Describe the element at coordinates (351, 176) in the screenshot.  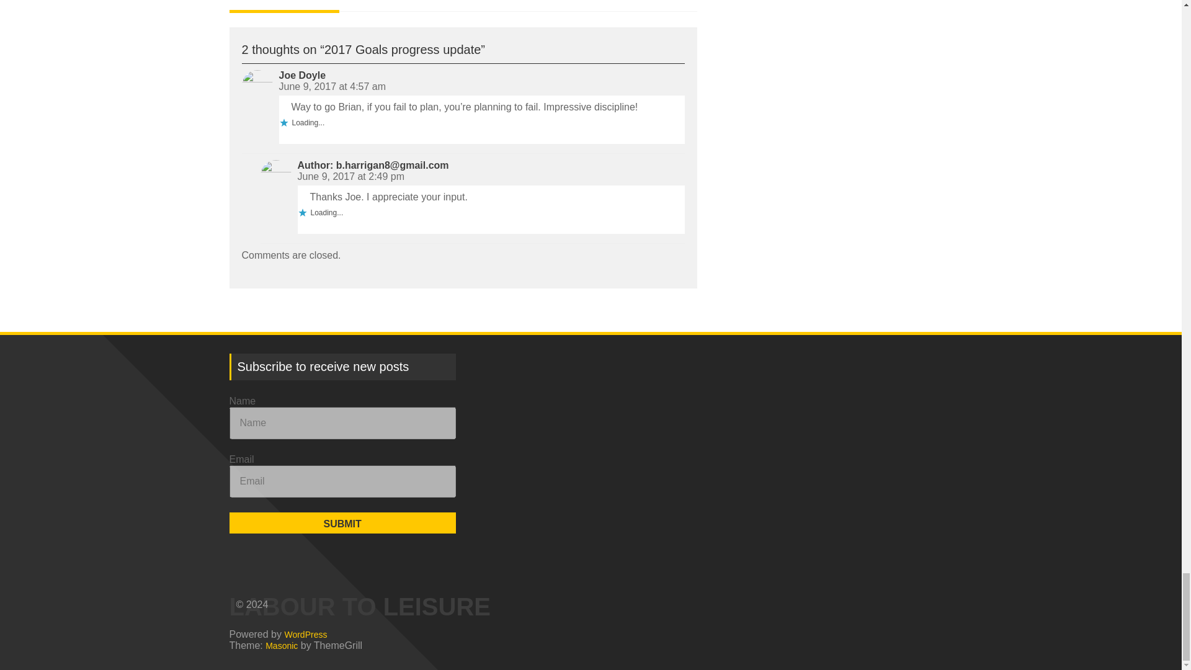
I see `June 9, 2017 at 2:49 pm` at that location.